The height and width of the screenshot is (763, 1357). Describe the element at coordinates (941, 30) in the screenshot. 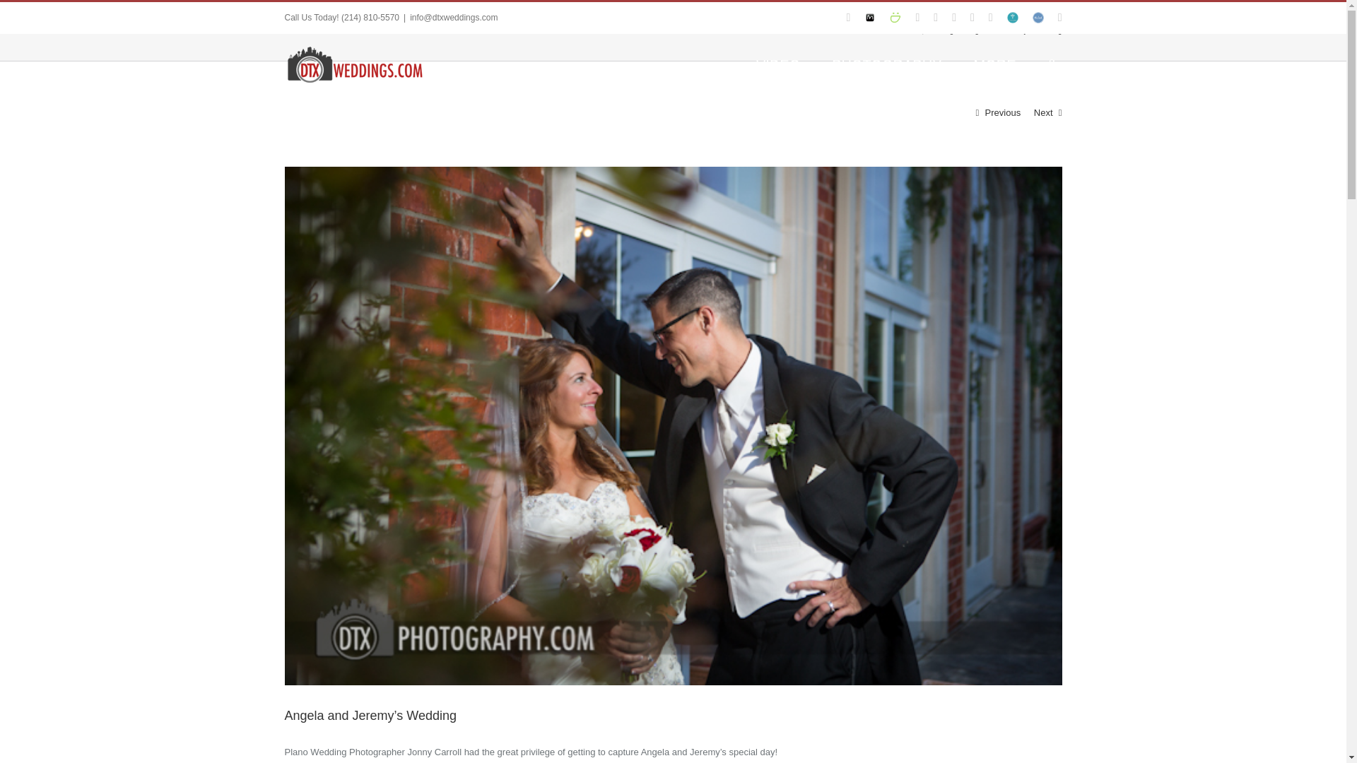

I see `Weddings` at that location.